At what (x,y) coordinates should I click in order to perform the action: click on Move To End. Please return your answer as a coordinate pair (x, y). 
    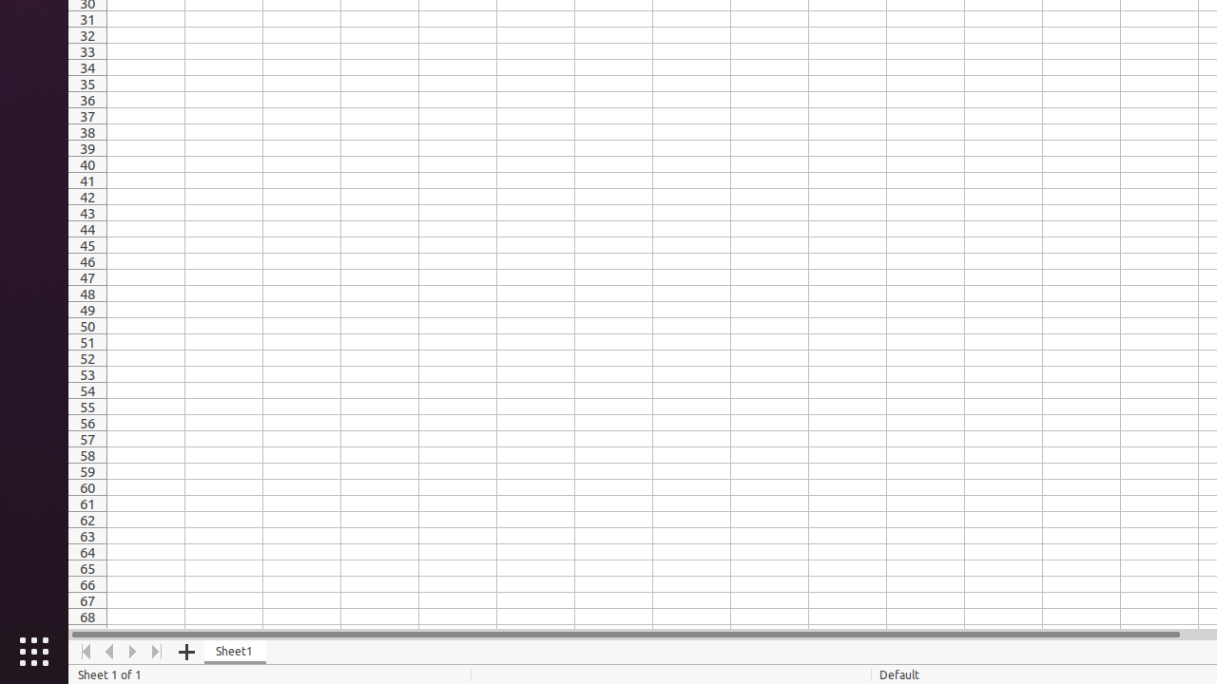
    Looking at the image, I should click on (158, 652).